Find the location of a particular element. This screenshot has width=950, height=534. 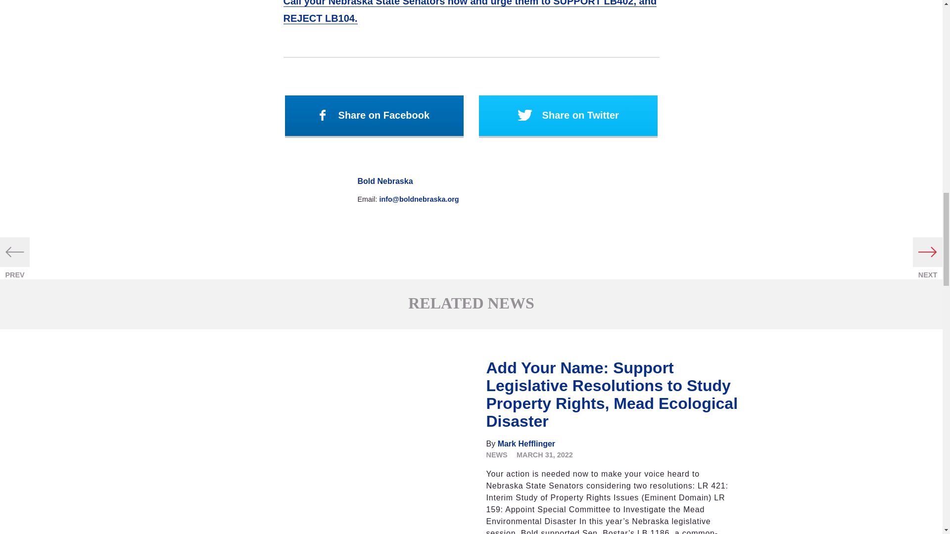

Bold Nebraska is located at coordinates (384, 181).